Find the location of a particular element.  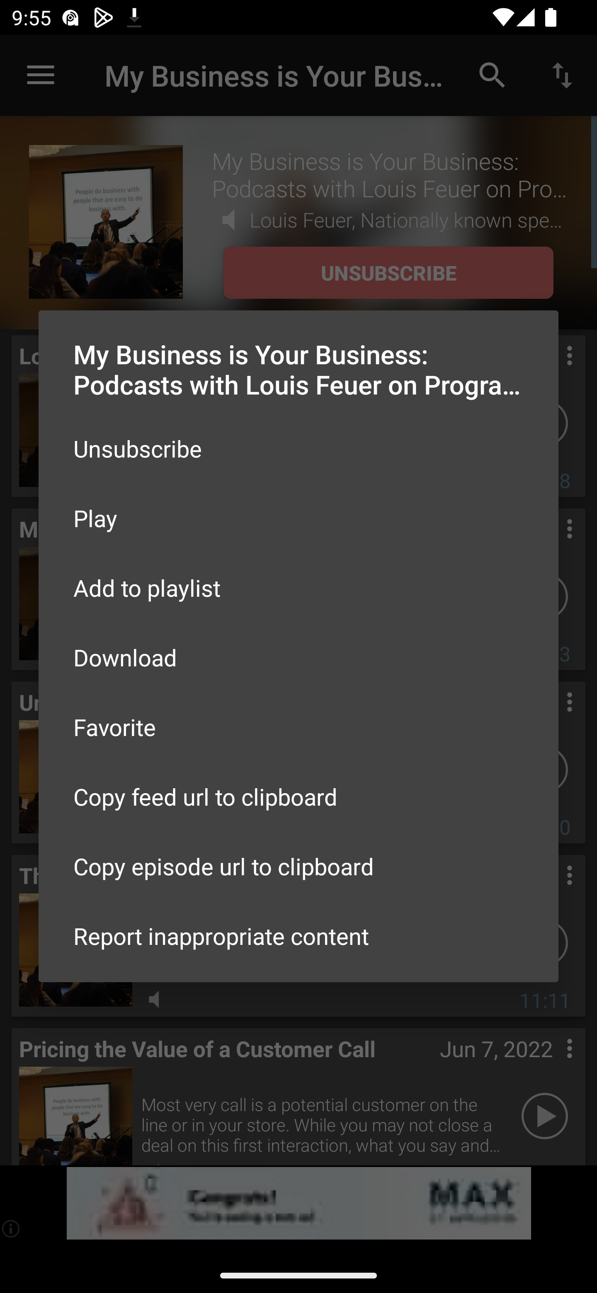

Copy episode url to clipboard is located at coordinates (298, 866).